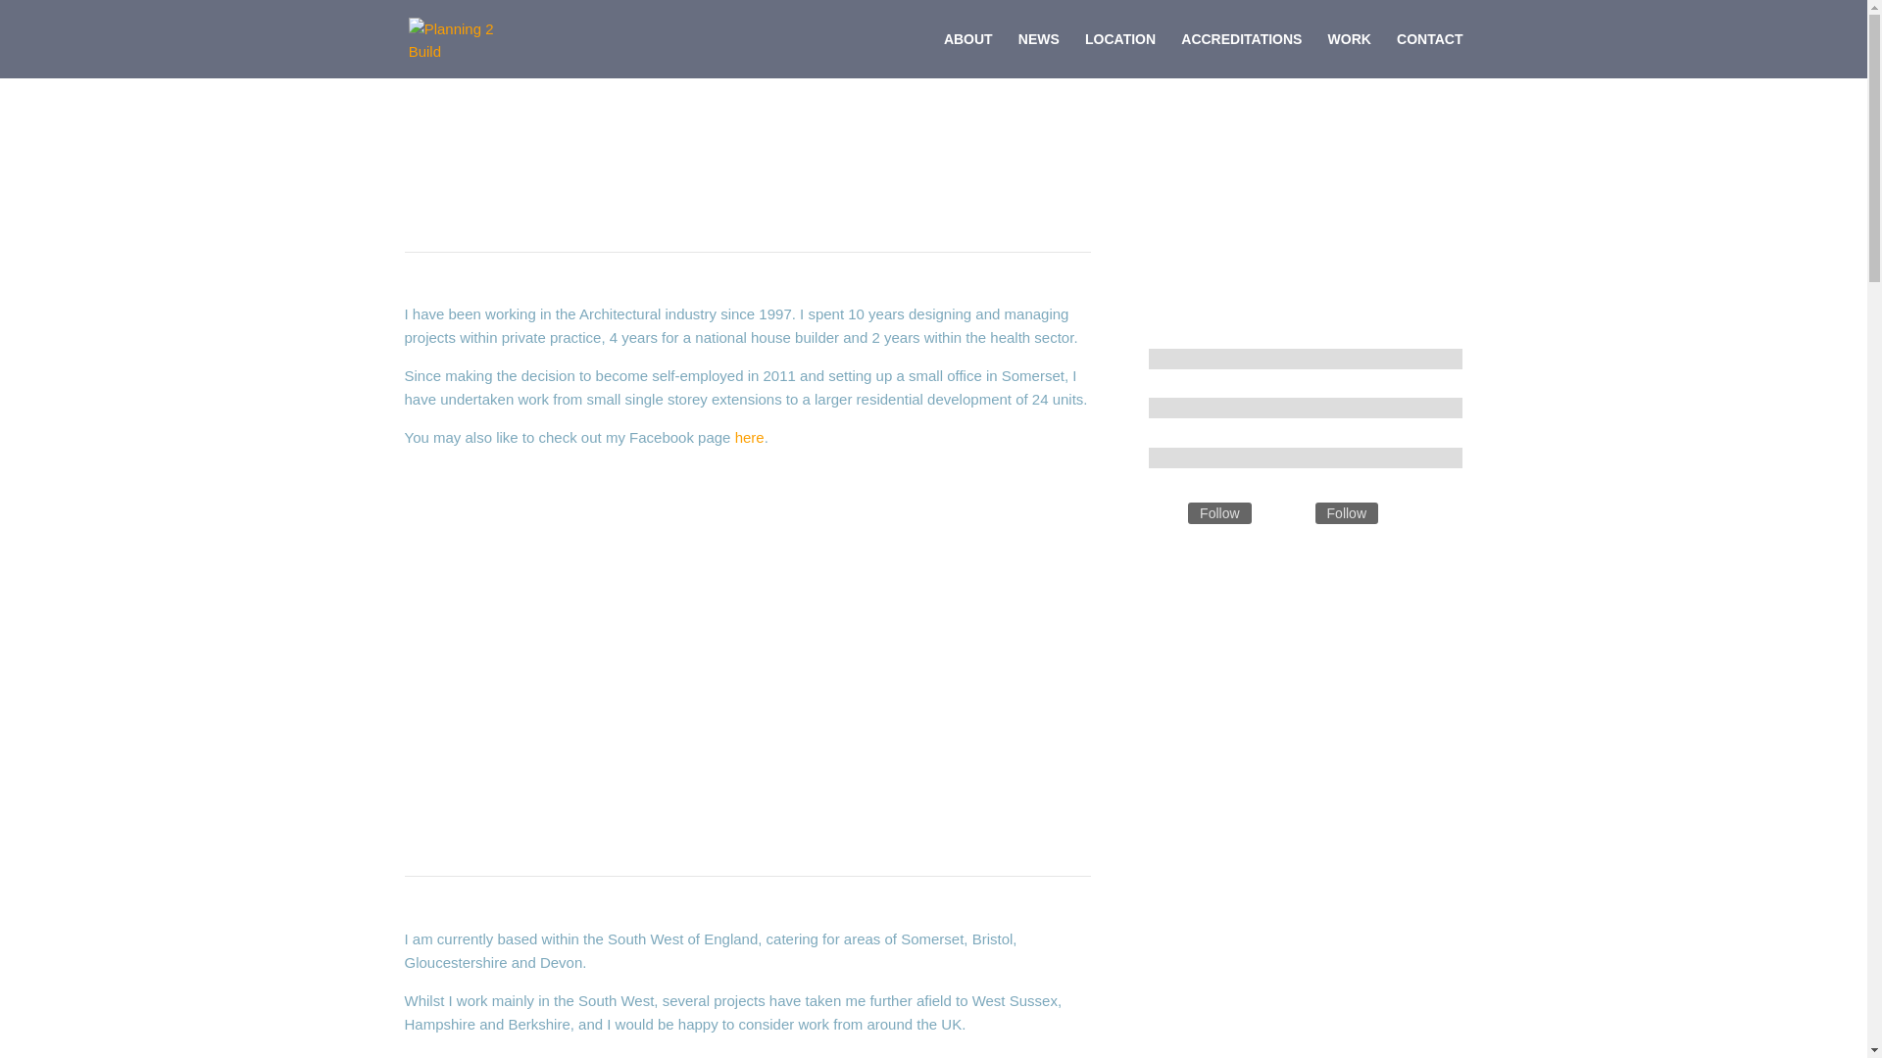 This screenshot has width=1882, height=1058. I want to click on ABOUT, so click(968, 55).